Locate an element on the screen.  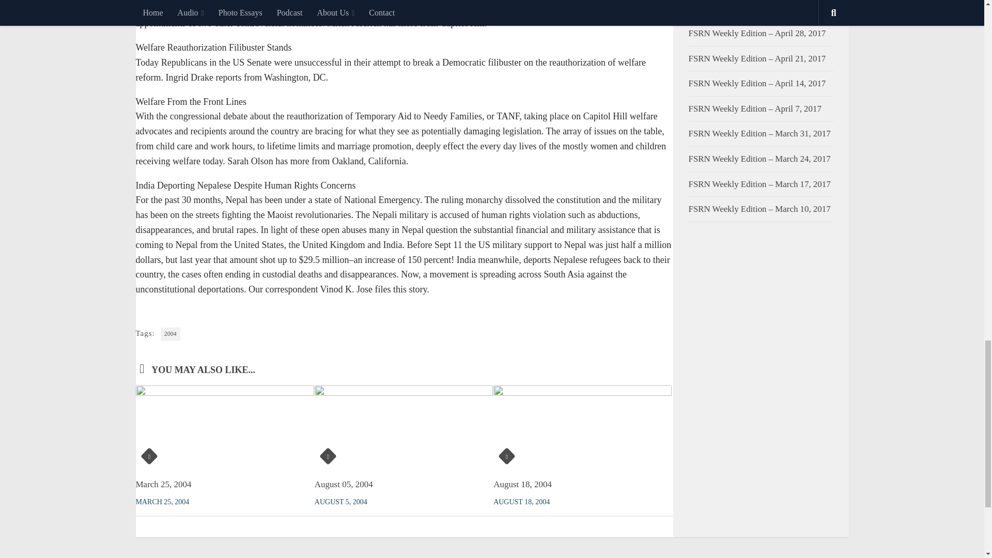
August 18, 2004 is located at coordinates (522, 484).